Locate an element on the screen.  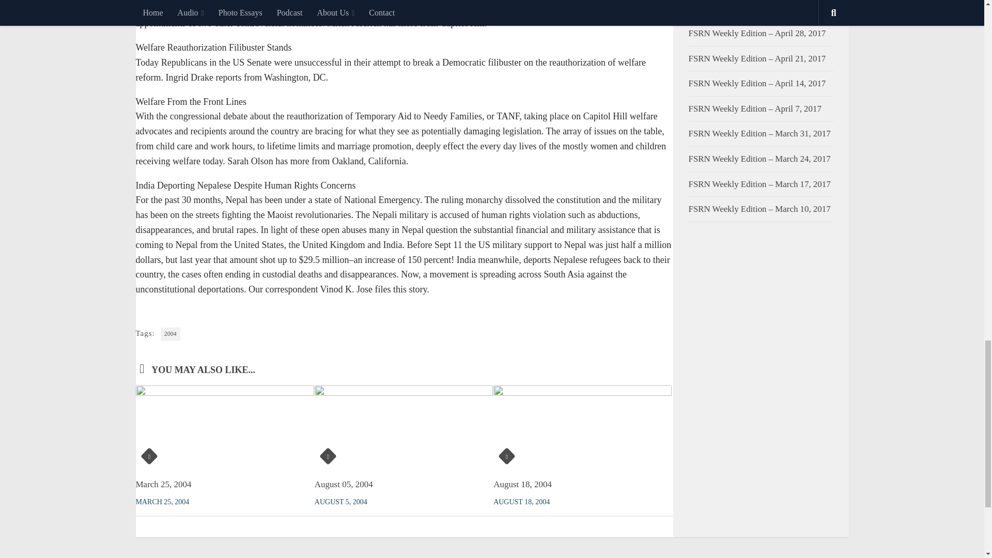
August 18, 2004 is located at coordinates (522, 484).